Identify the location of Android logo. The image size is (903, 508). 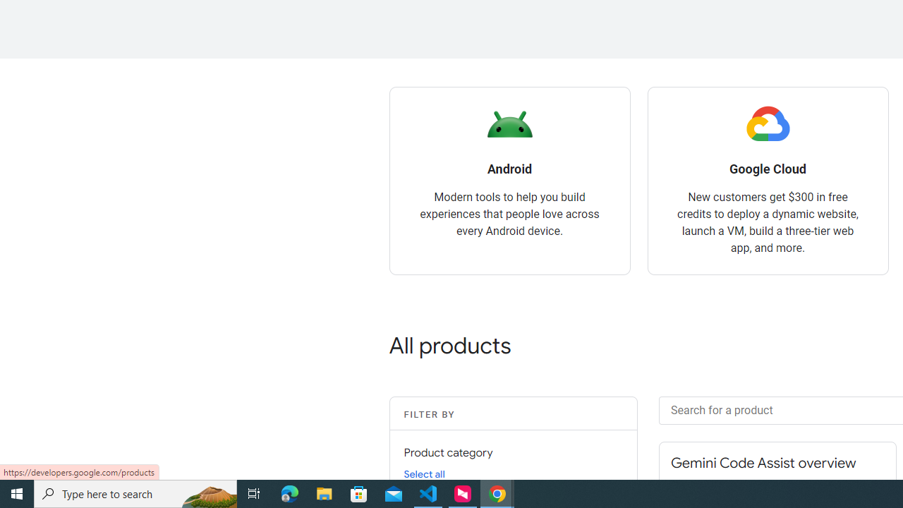
(509, 124).